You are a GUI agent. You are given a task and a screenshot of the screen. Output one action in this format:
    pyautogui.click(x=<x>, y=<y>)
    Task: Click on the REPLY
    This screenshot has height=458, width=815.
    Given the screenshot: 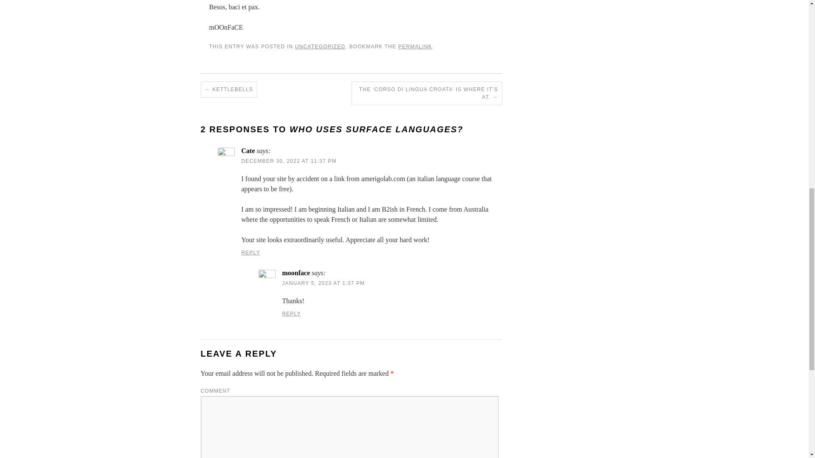 What is the action you would take?
    pyautogui.click(x=291, y=314)
    